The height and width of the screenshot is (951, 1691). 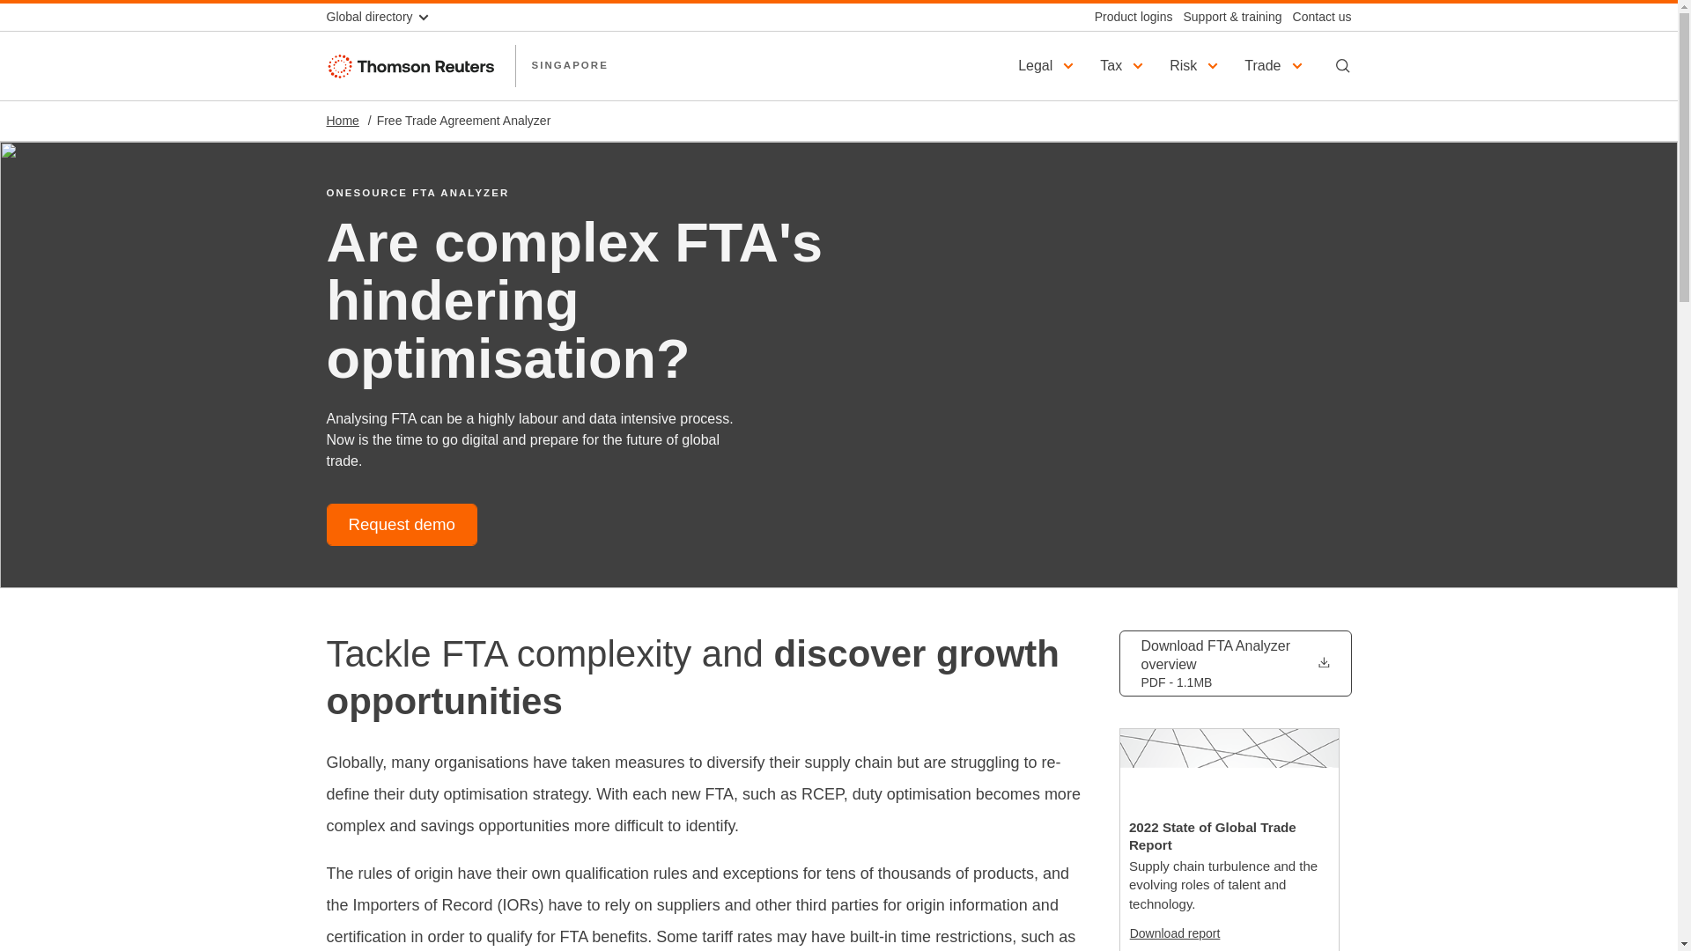 I want to click on SINGAPORE, so click(x=569, y=65).